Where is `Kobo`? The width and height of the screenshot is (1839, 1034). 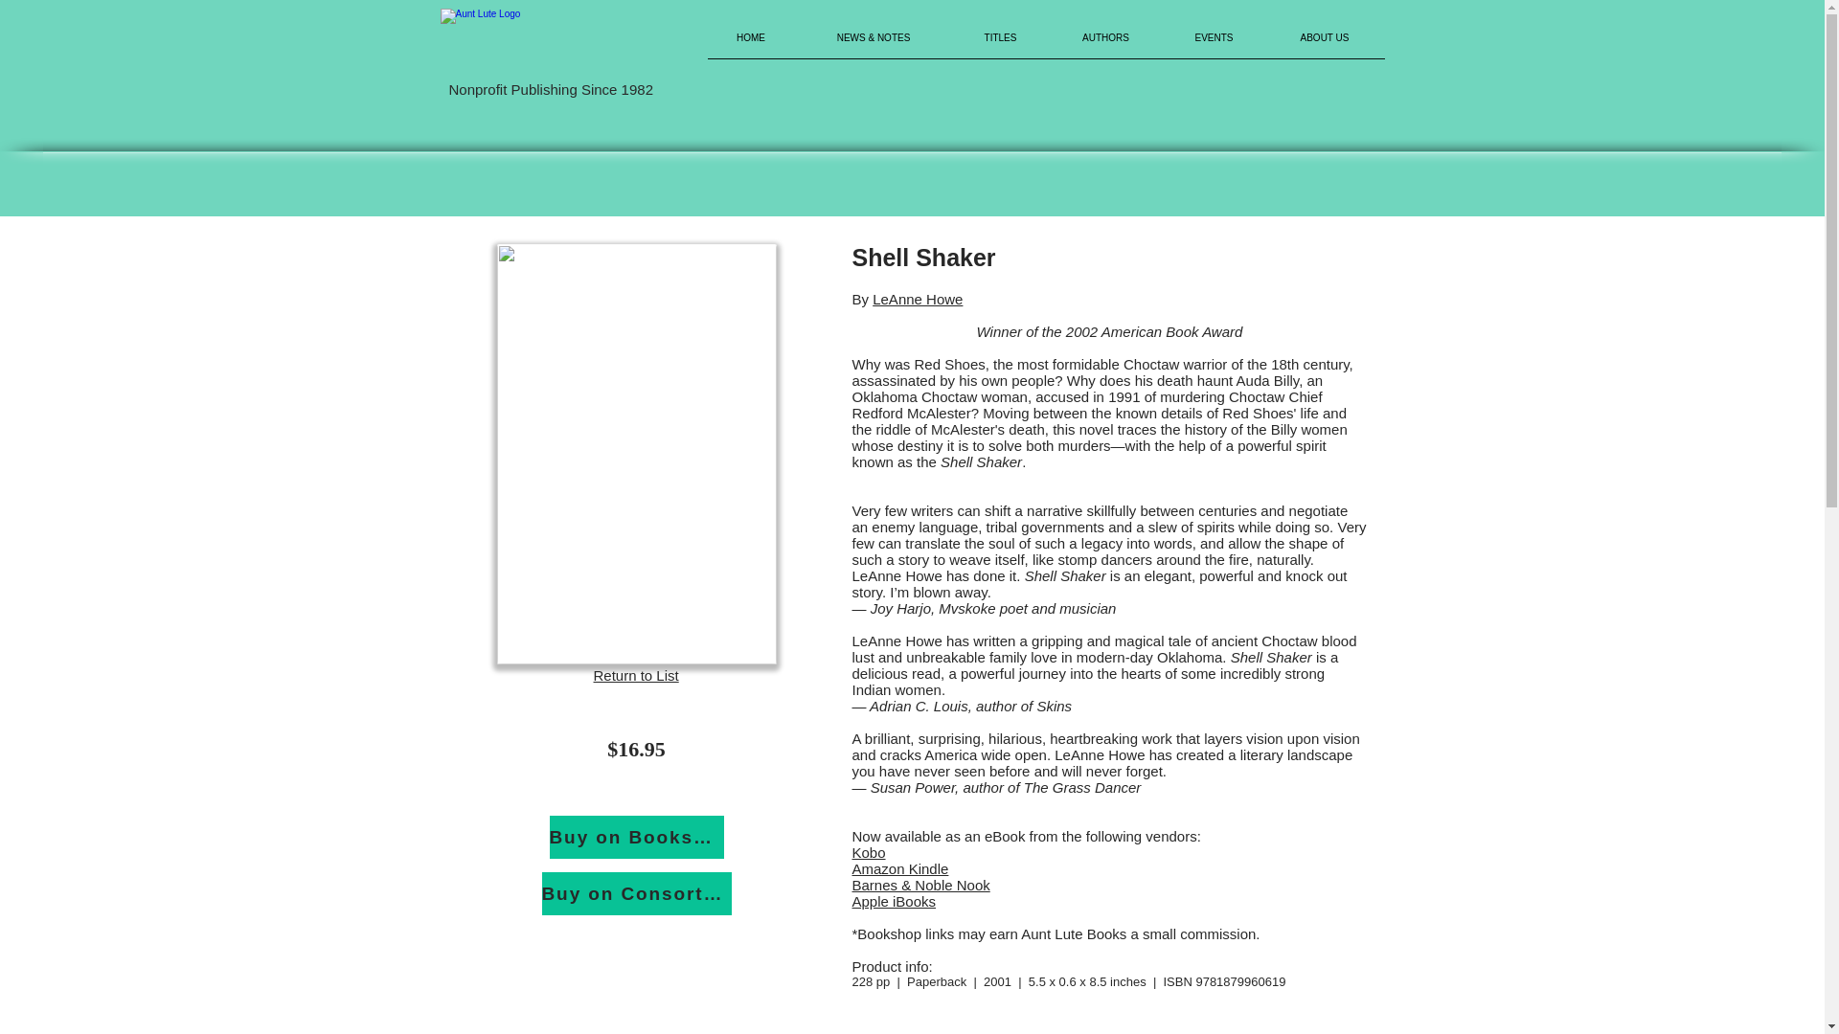
Kobo is located at coordinates (870, 852).